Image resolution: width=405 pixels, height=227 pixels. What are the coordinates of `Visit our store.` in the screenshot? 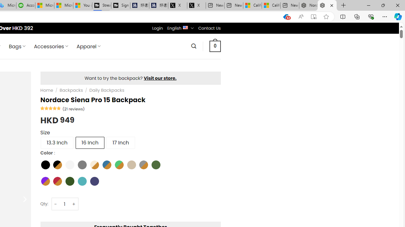 It's located at (160, 78).